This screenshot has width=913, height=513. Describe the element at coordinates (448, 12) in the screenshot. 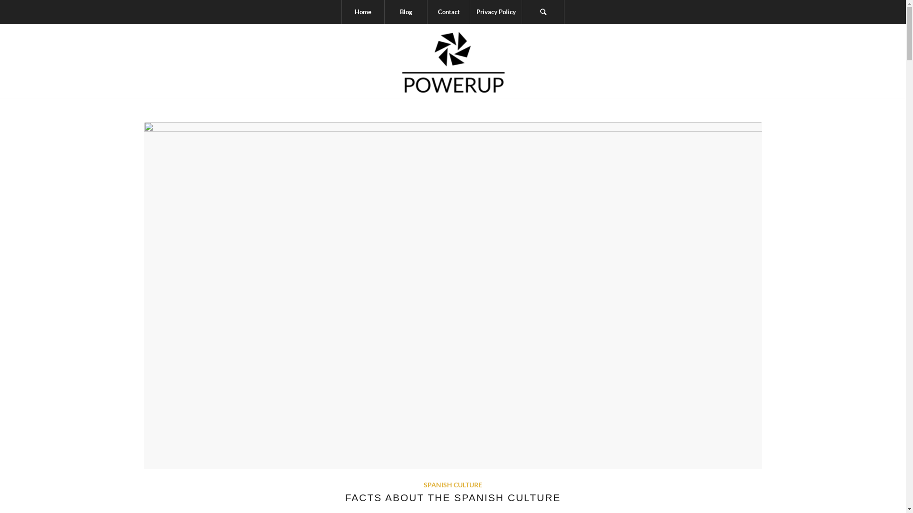

I see `Contact` at that location.